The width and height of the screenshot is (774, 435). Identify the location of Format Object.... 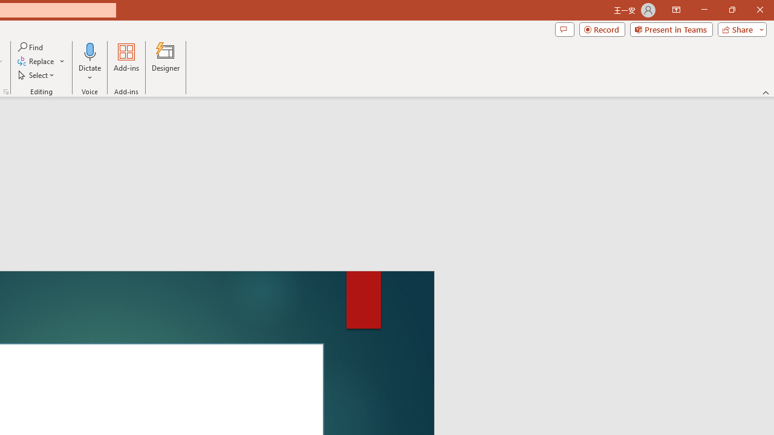
(6, 92).